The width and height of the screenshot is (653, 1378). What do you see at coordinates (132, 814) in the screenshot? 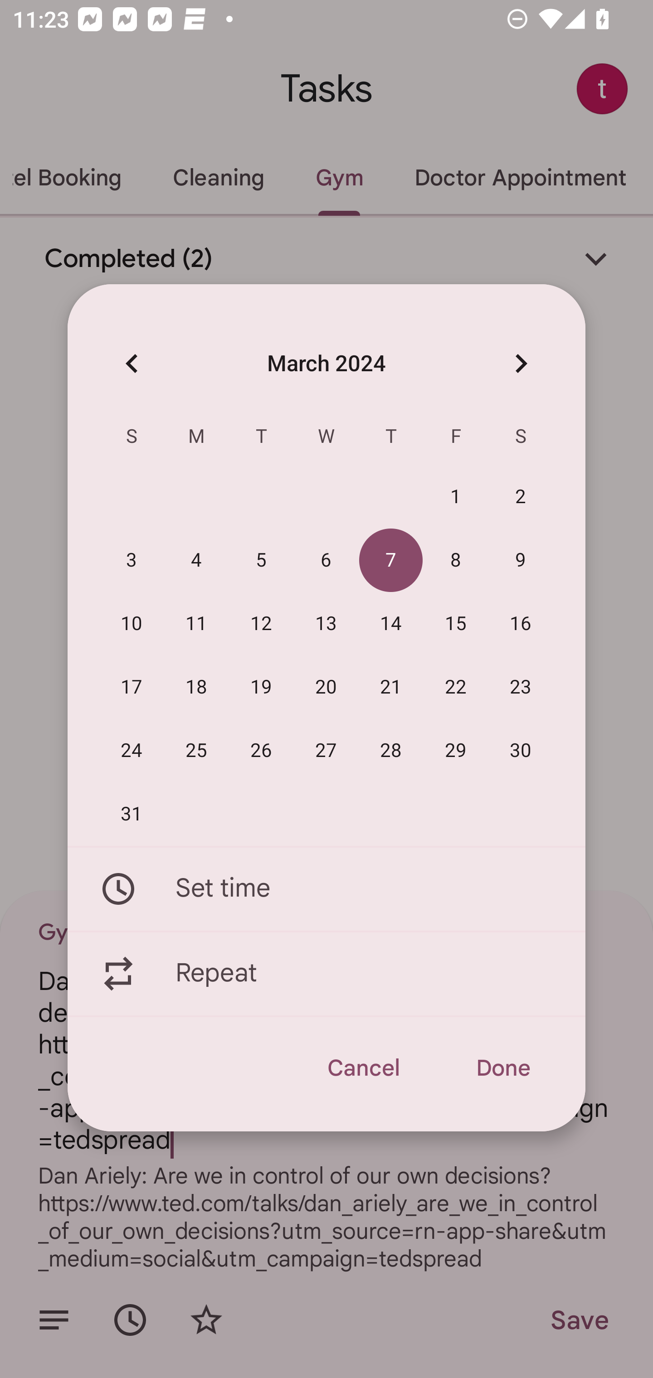
I see `31 31 March 2024` at bounding box center [132, 814].